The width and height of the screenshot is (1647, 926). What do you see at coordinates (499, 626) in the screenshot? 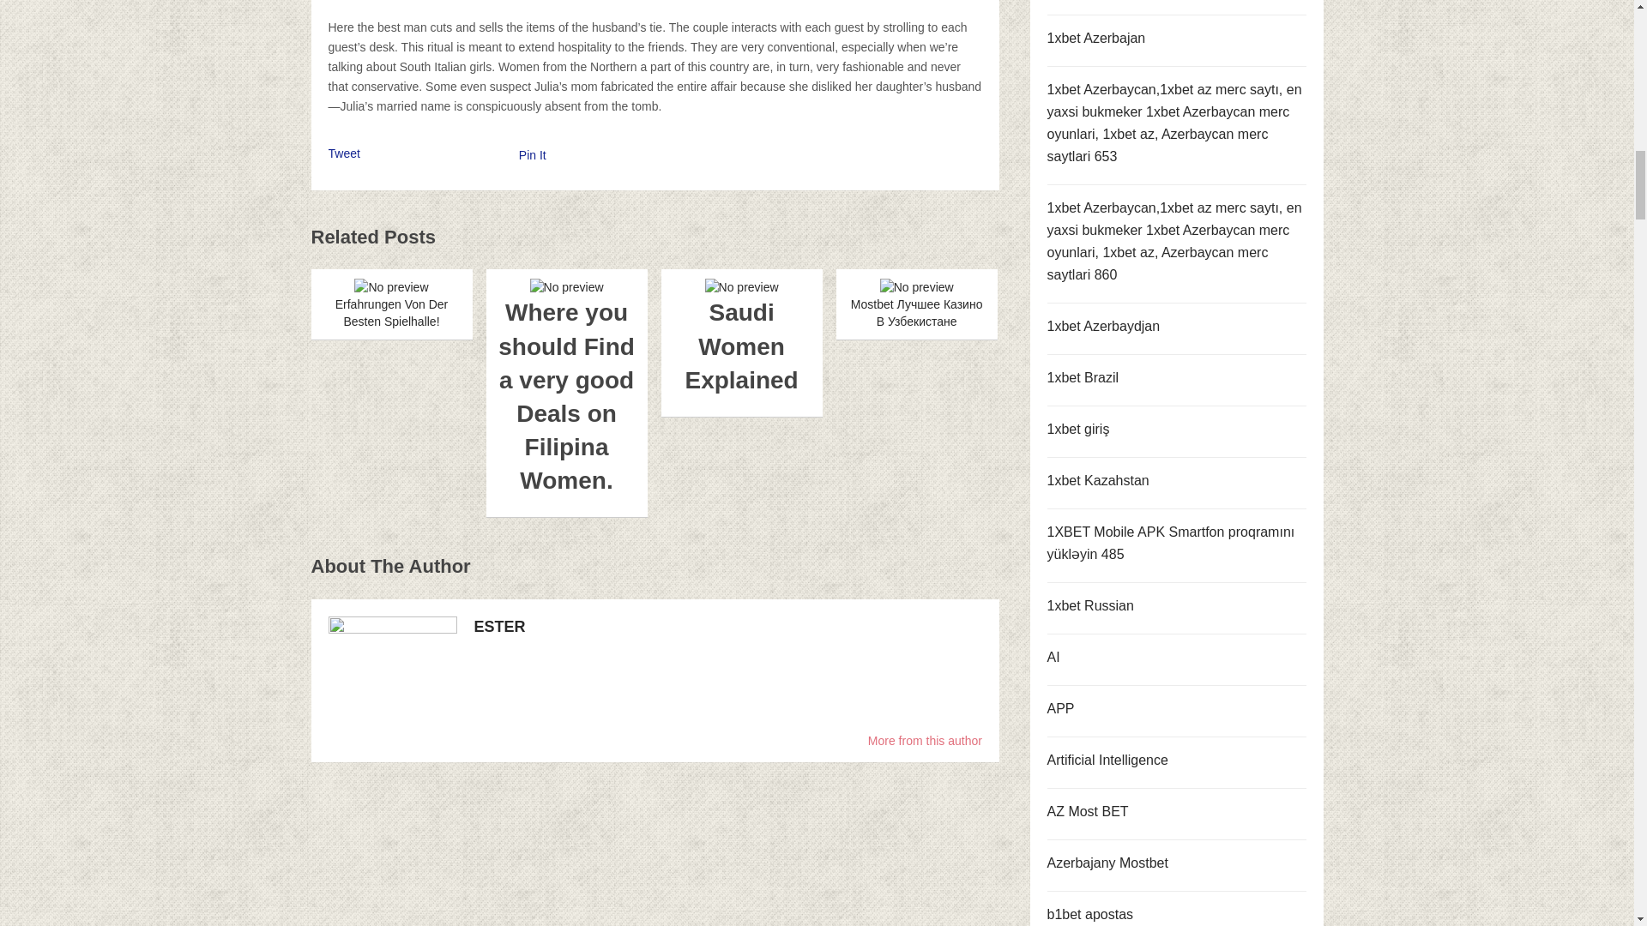
I see `ESTER` at bounding box center [499, 626].